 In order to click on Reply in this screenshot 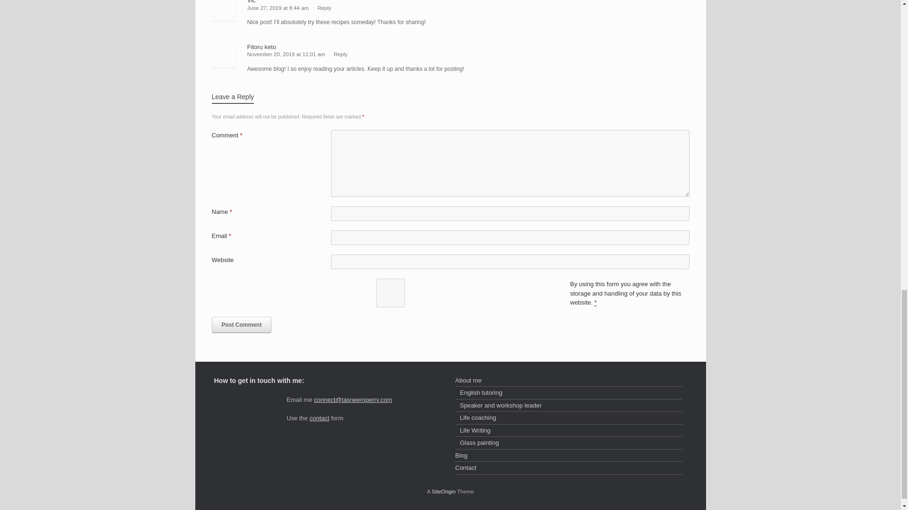, I will do `click(340, 54)`.